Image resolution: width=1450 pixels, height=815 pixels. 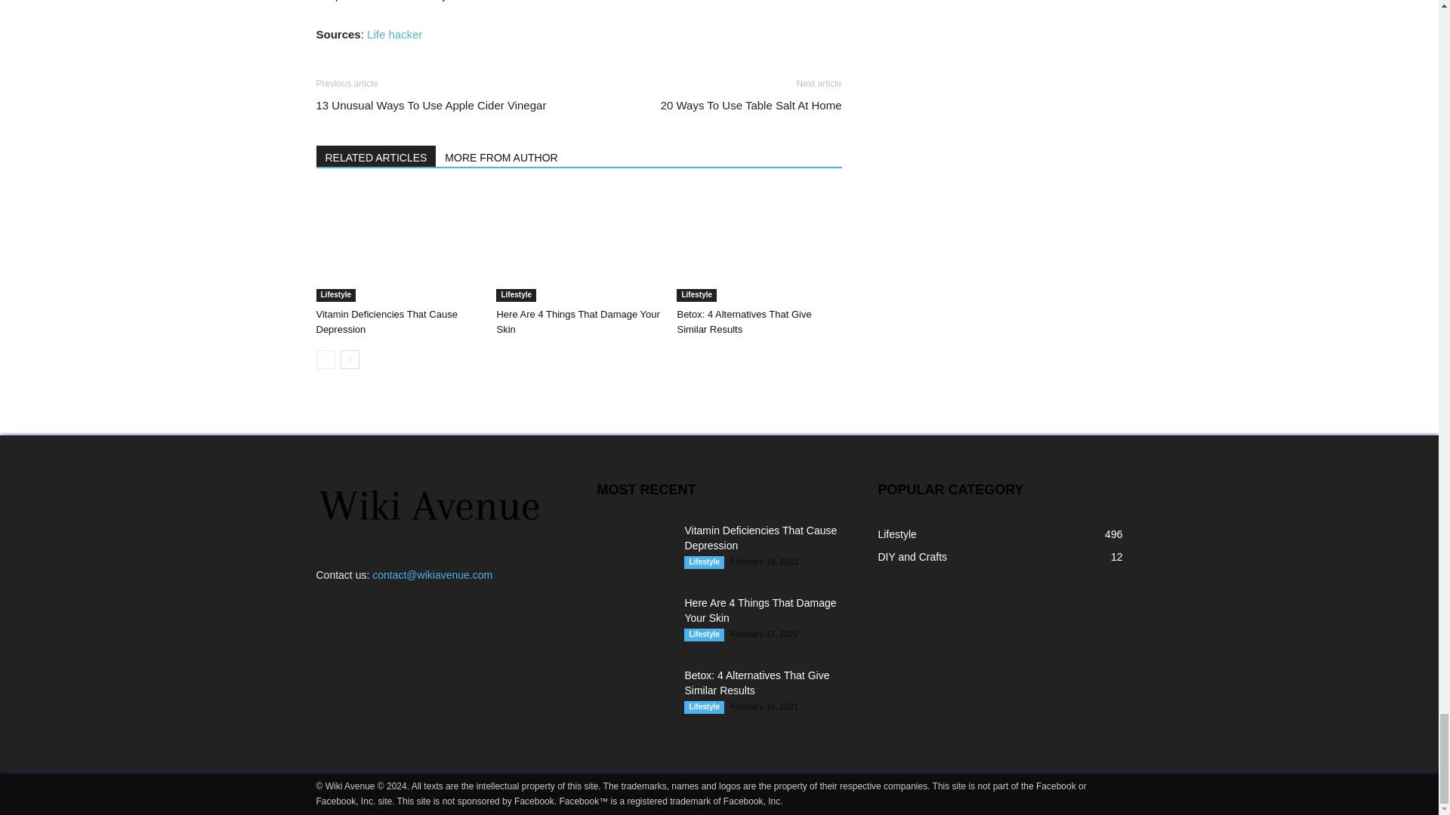 What do you see at coordinates (751, 105) in the screenshot?
I see `20 Ways To Use Table Salt At Home` at bounding box center [751, 105].